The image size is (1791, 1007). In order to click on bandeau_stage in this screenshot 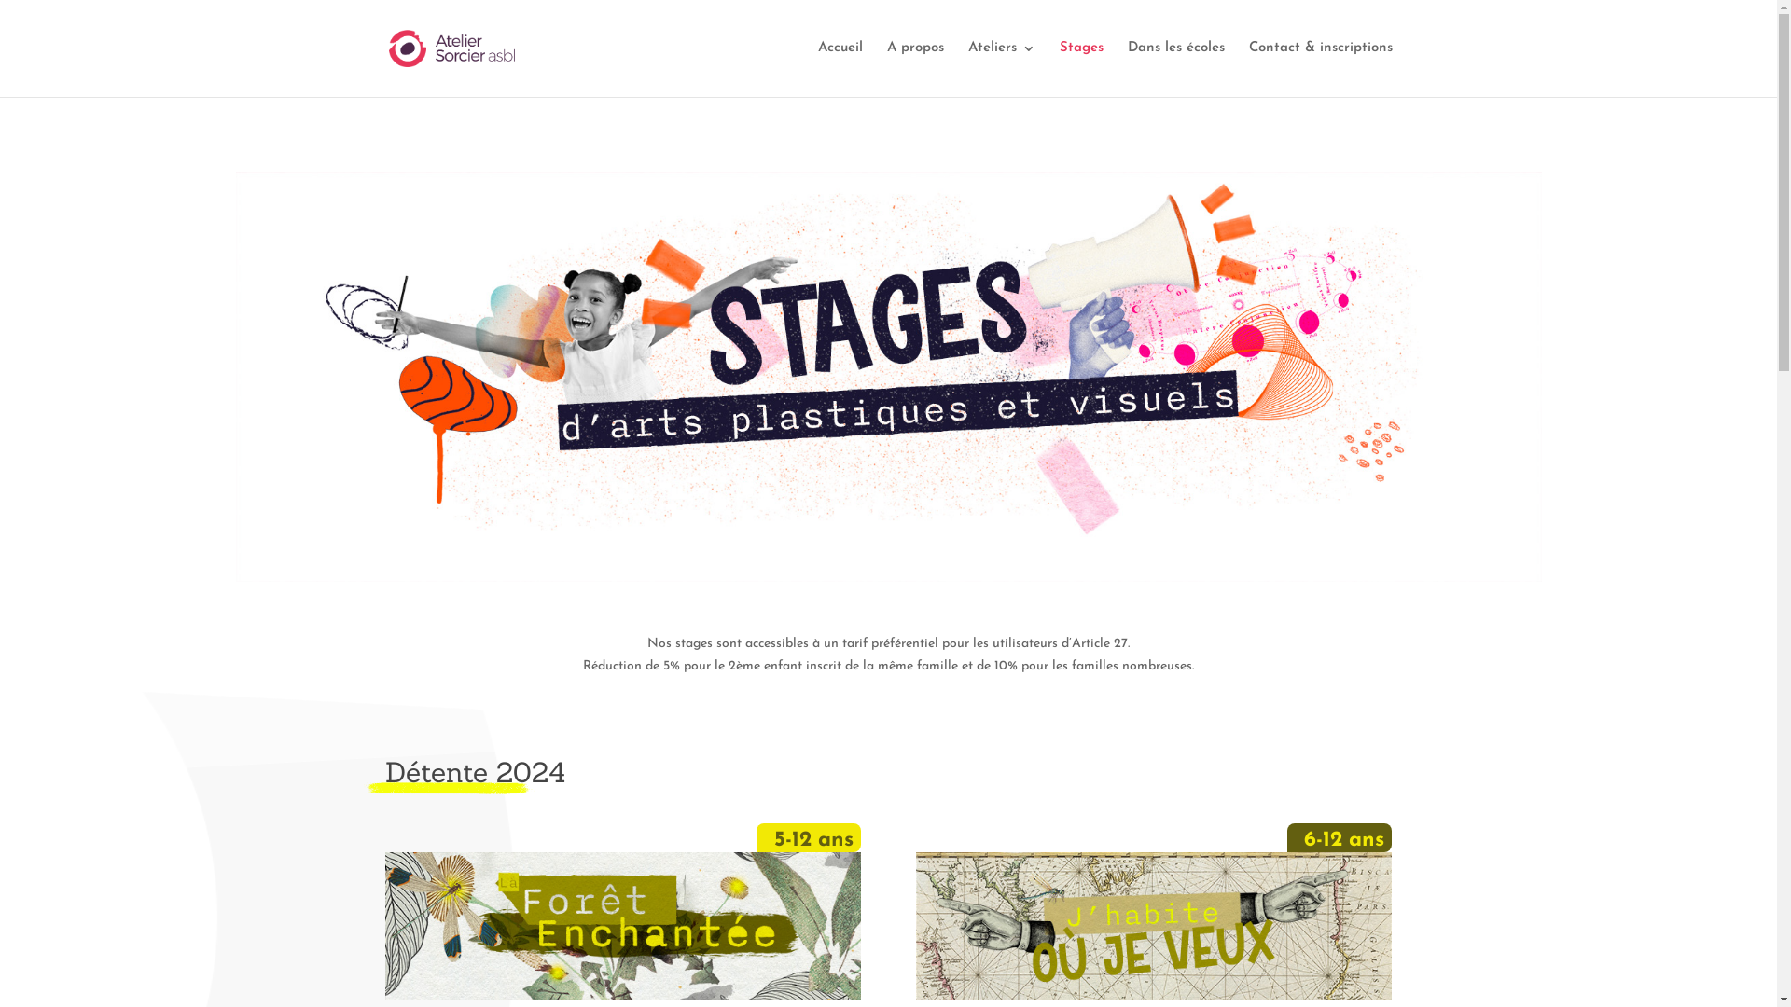, I will do `click(888, 377)`.